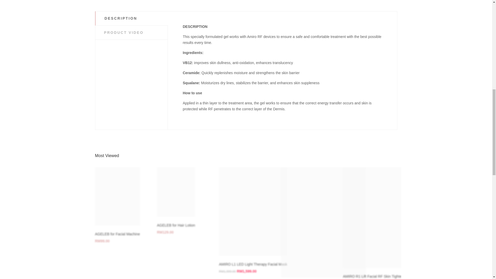 Image resolution: width=496 pixels, height=279 pixels. Describe the element at coordinates (176, 225) in the screenshot. I see `AGELEB for Hair Lotion` at that location.